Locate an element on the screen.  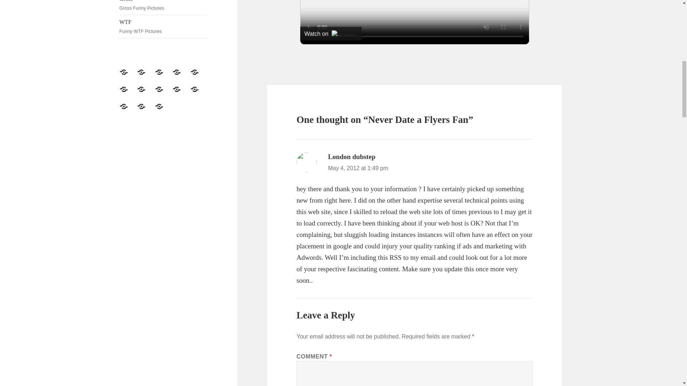
Clever is located at coordinates (164, 7).